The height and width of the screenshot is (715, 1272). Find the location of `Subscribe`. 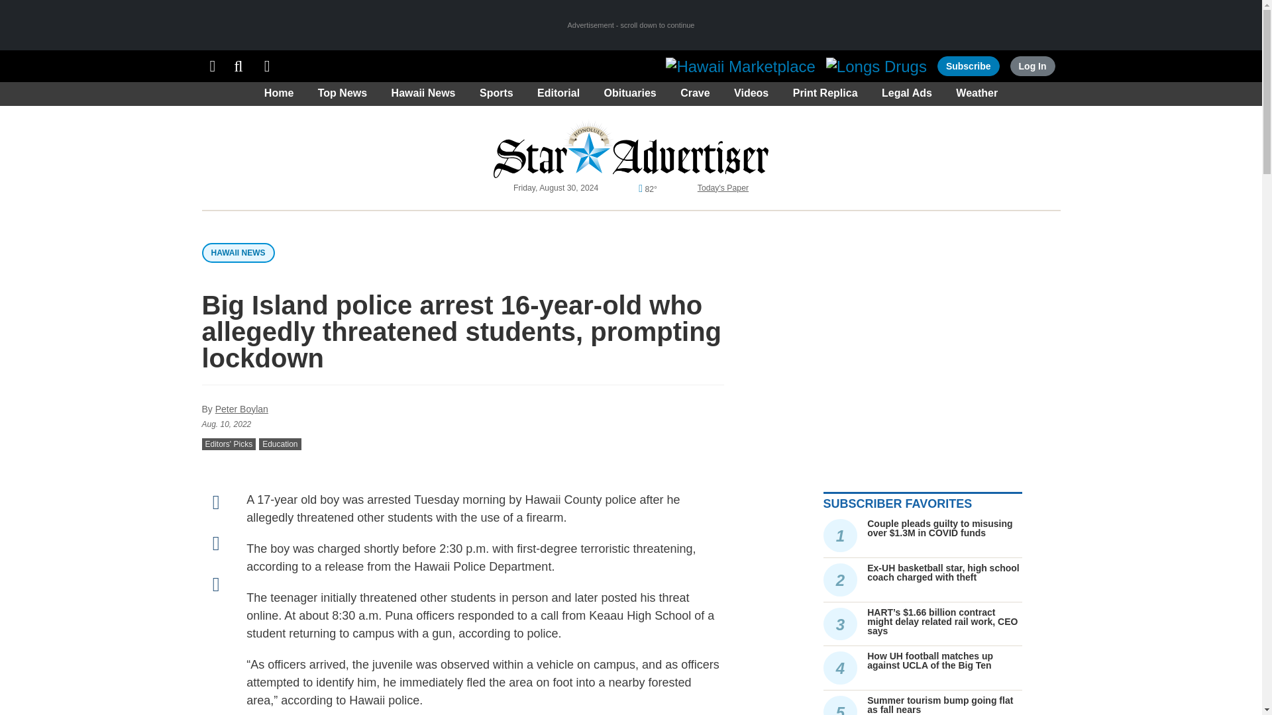

Subscribe is located at coordinates (969, 66).